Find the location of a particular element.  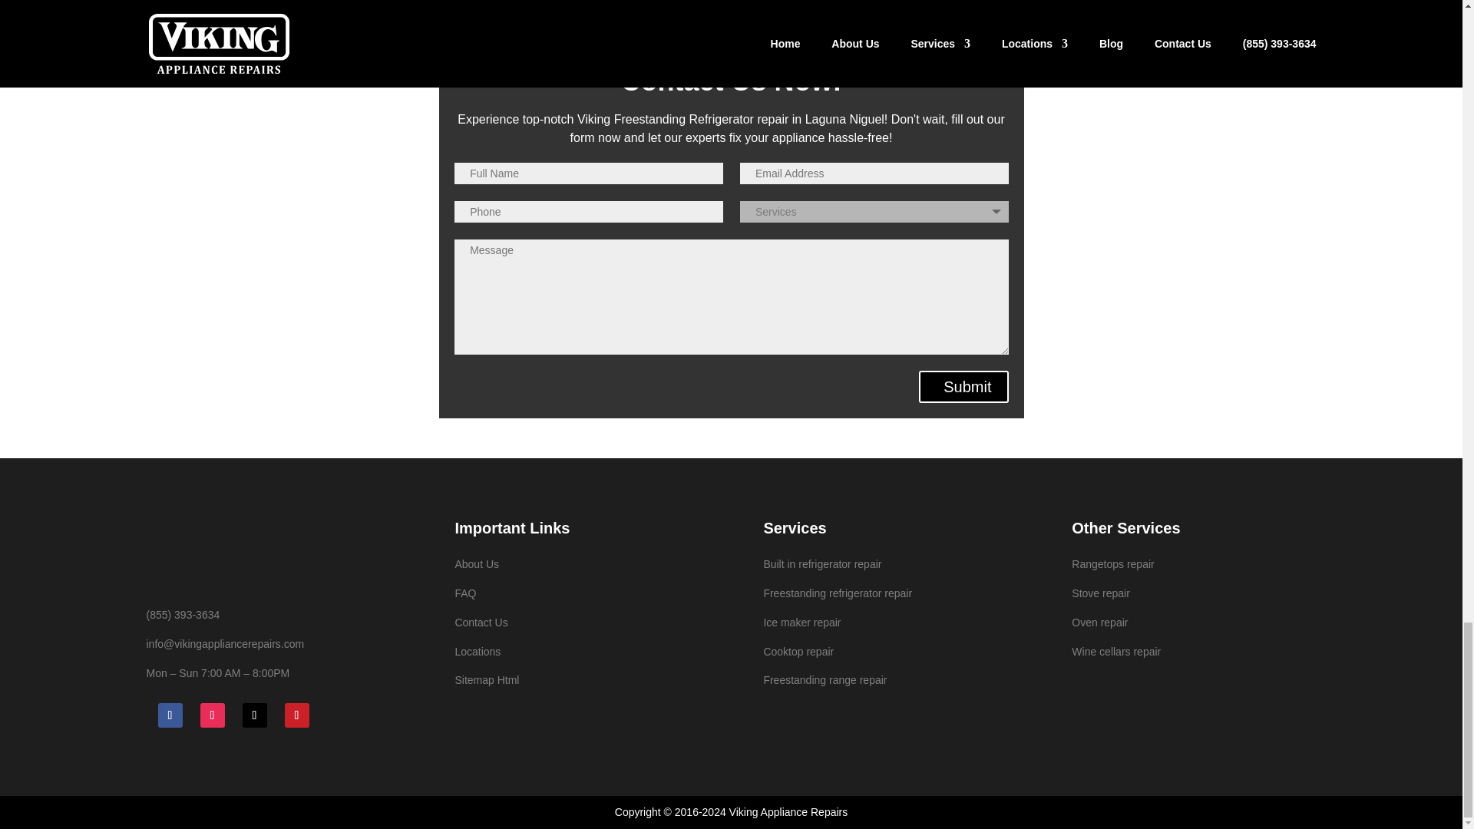

Contact Us is located at coordinates (481, 622).